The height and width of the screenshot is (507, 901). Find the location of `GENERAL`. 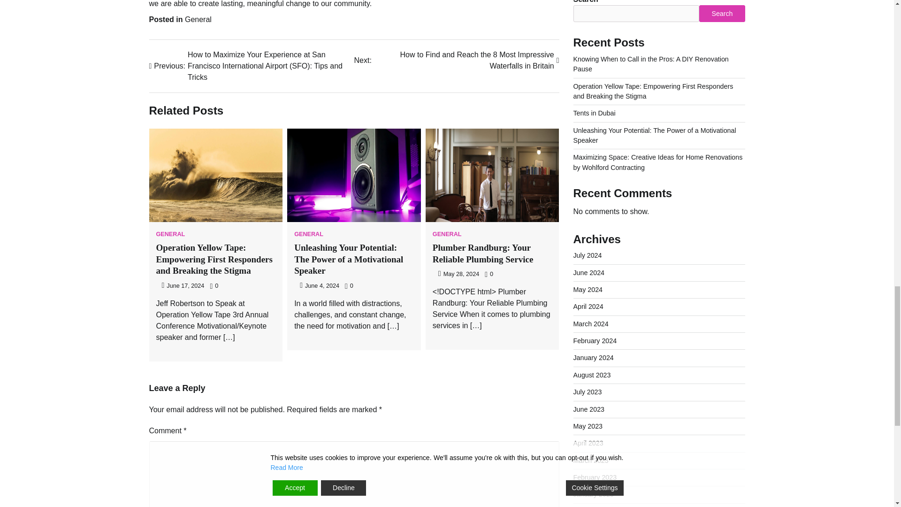

GENERAL is located at coordinates (447, 234).